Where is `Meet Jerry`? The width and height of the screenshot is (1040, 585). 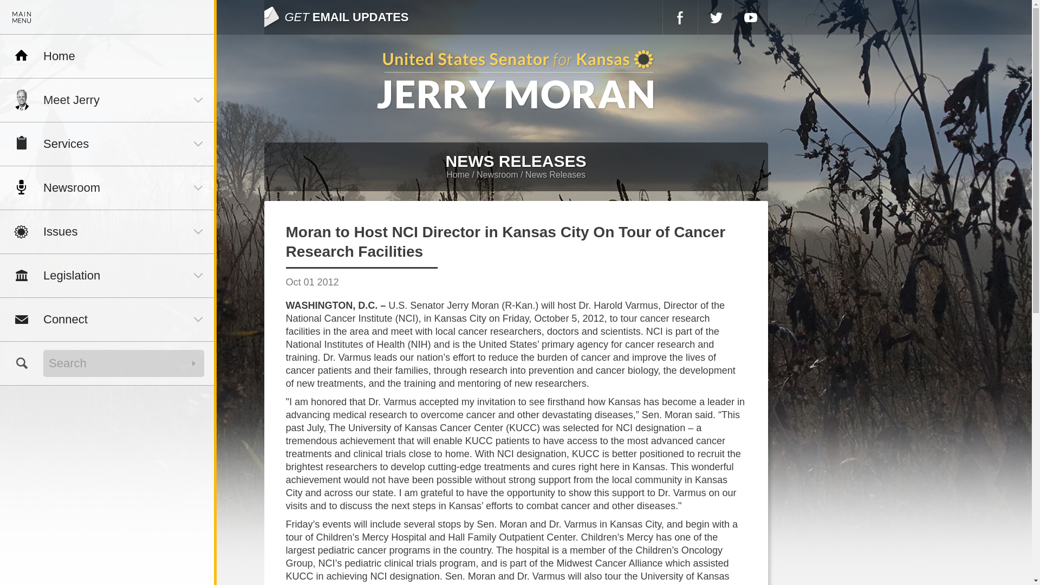
Meet Jerry is located at coordinates (107, 100).